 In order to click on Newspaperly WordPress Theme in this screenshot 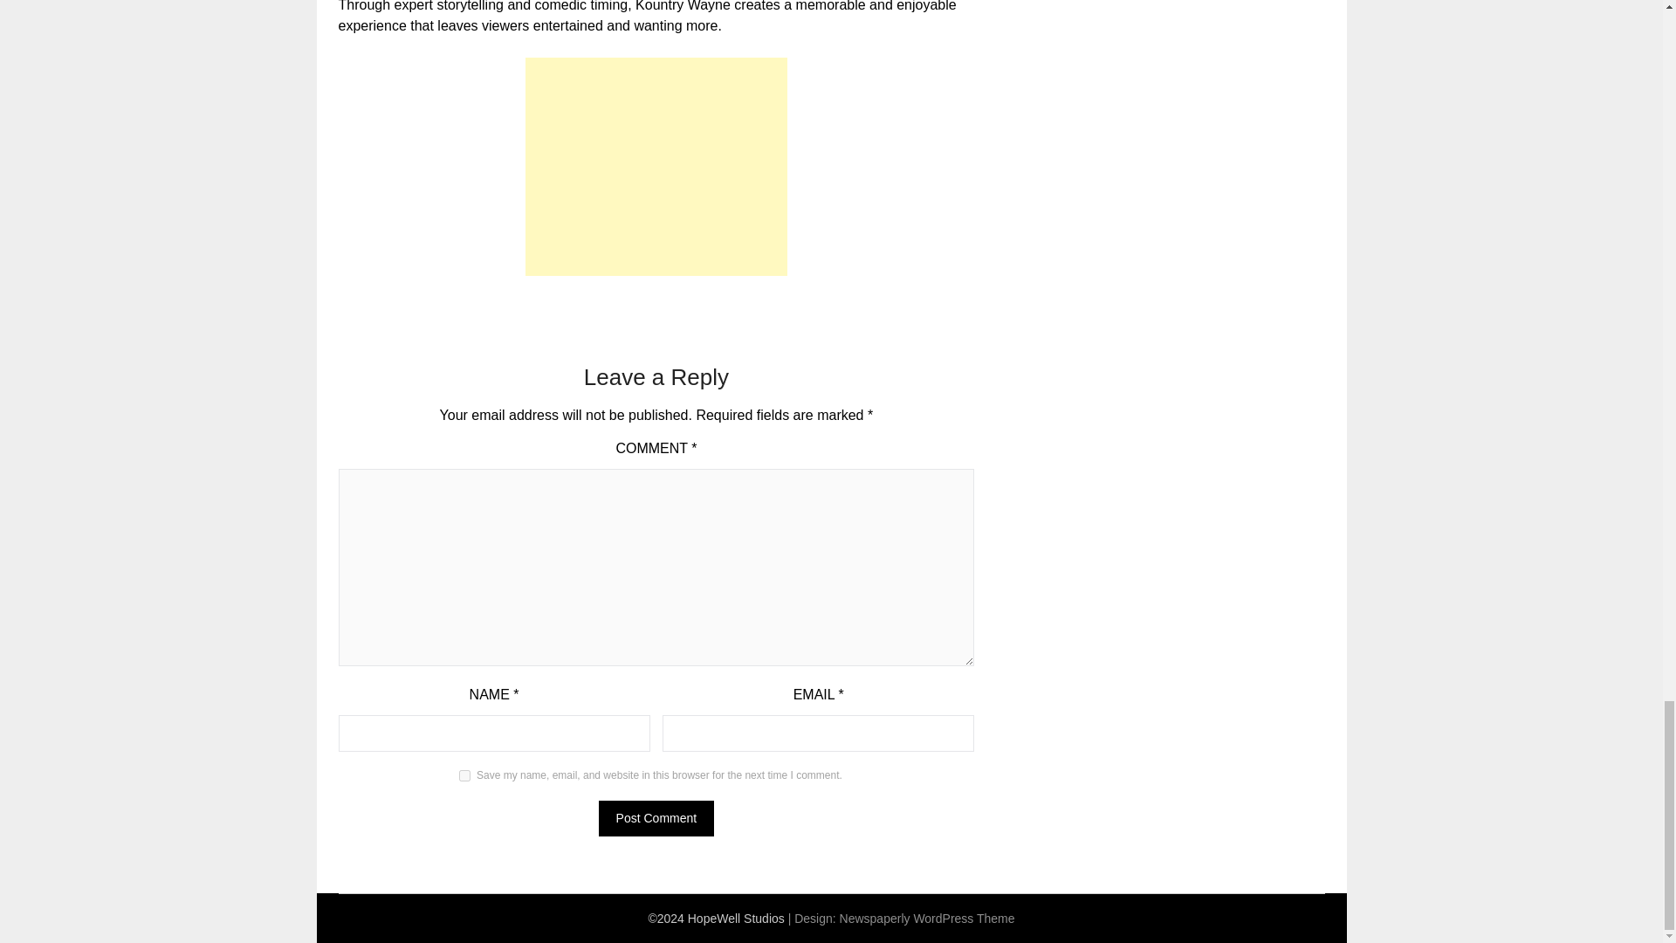, I will do `click(927, 919)`.